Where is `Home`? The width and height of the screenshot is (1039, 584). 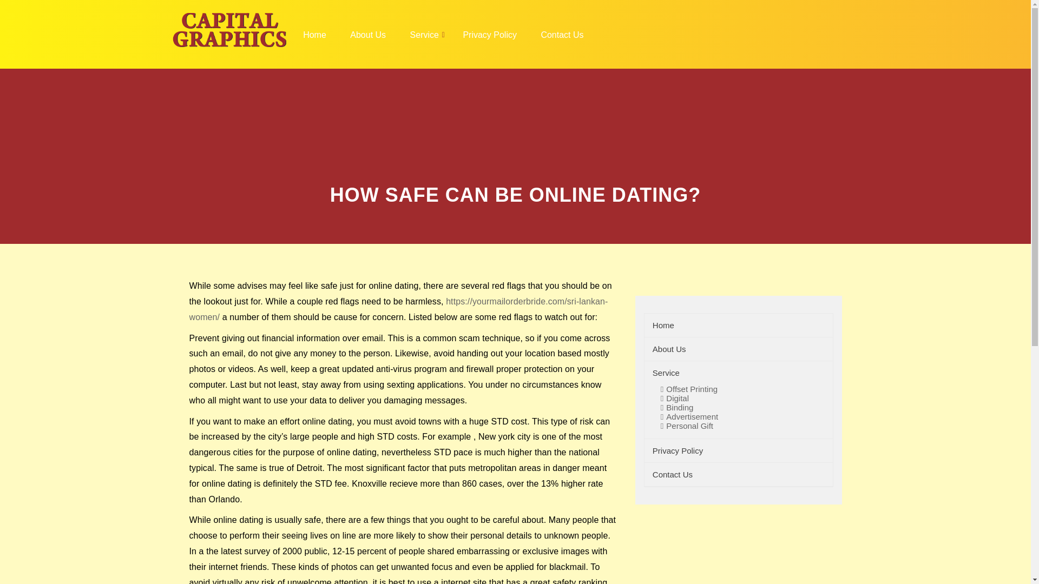
Home is located at coordinates (663, 325).